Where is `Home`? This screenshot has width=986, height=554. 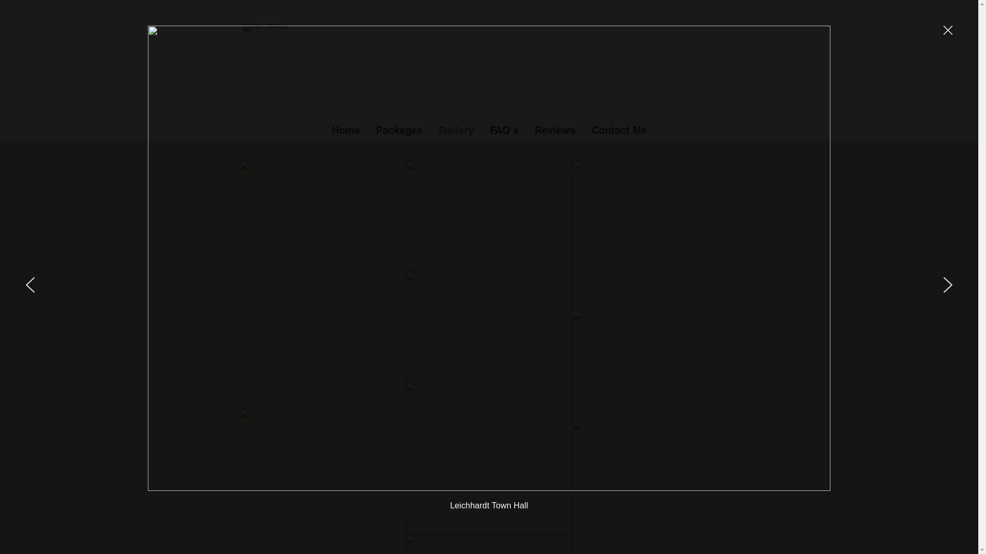
Home is located at coordinates (345, 130).